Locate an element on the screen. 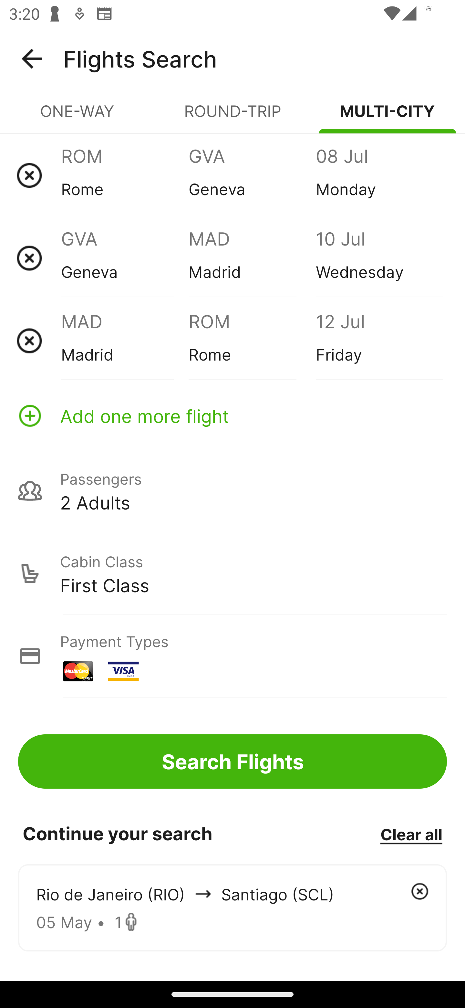  12 Jul Friday is located at coordinates (379, 341).